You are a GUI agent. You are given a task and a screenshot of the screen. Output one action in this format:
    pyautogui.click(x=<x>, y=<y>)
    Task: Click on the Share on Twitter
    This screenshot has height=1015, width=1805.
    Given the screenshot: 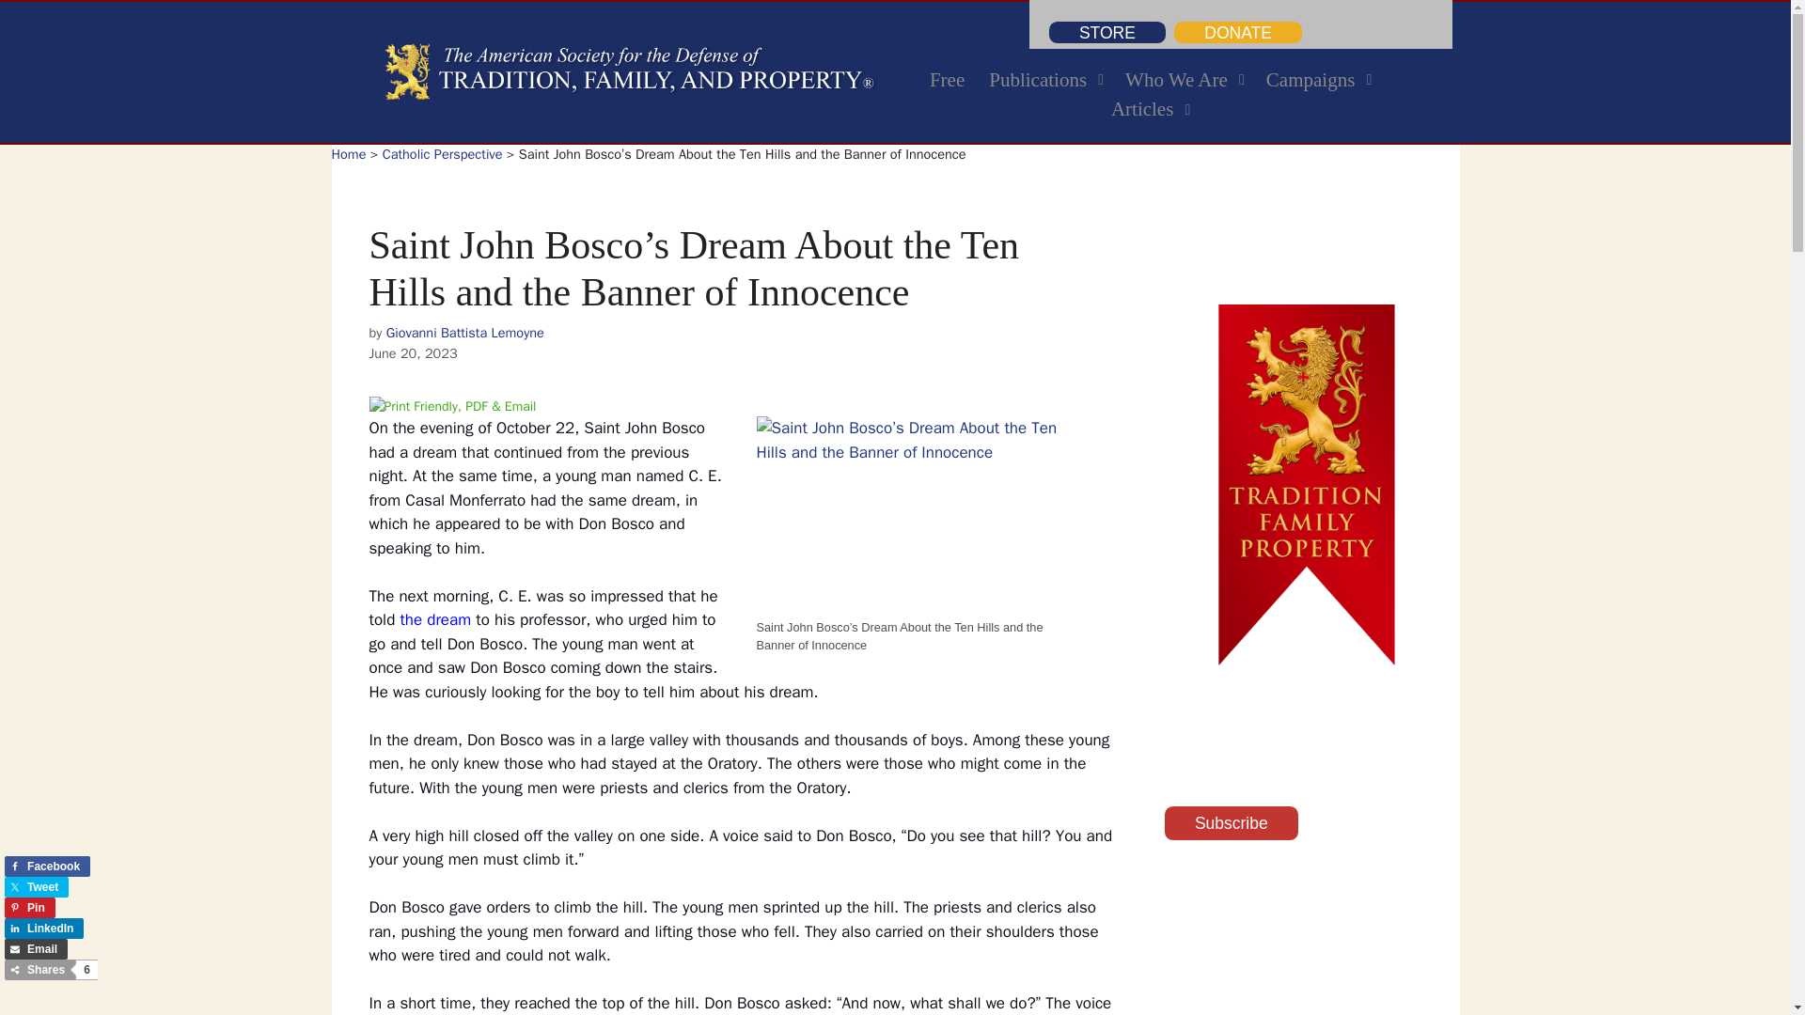 What is the action you would take?
    pyautogui.click(x=36, y=887)
    